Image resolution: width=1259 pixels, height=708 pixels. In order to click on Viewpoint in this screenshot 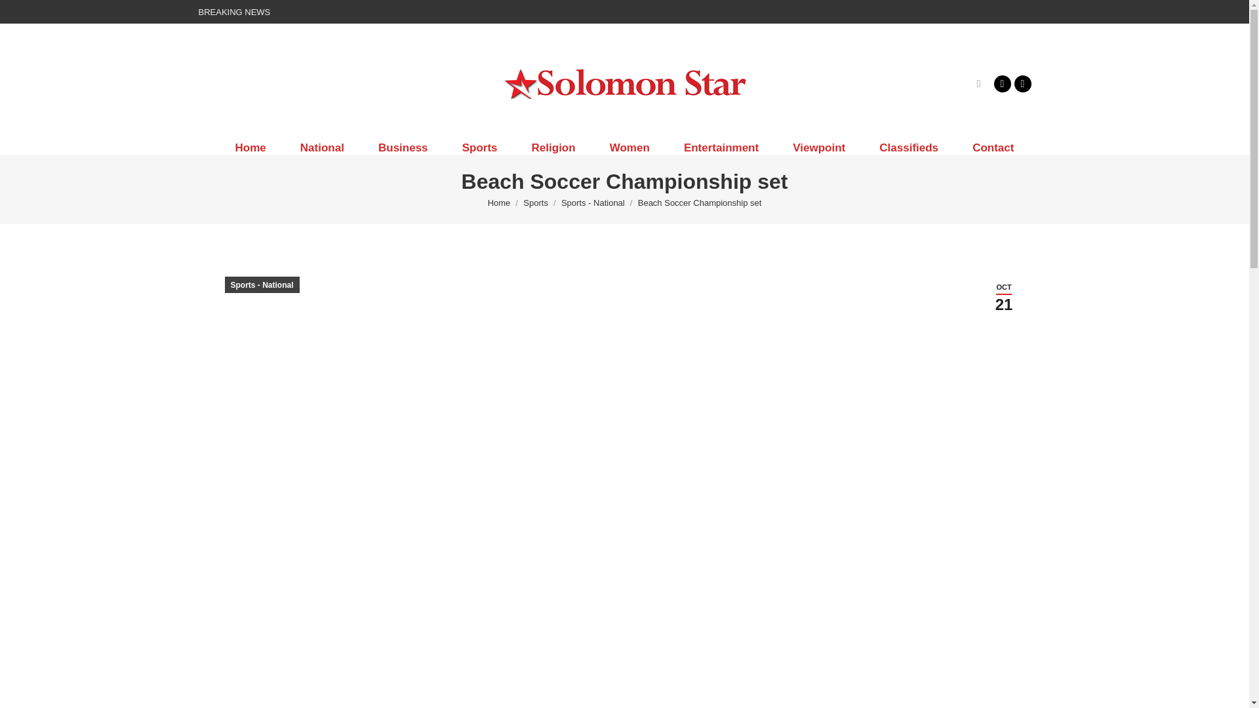, I will do `click(818, 147)`.